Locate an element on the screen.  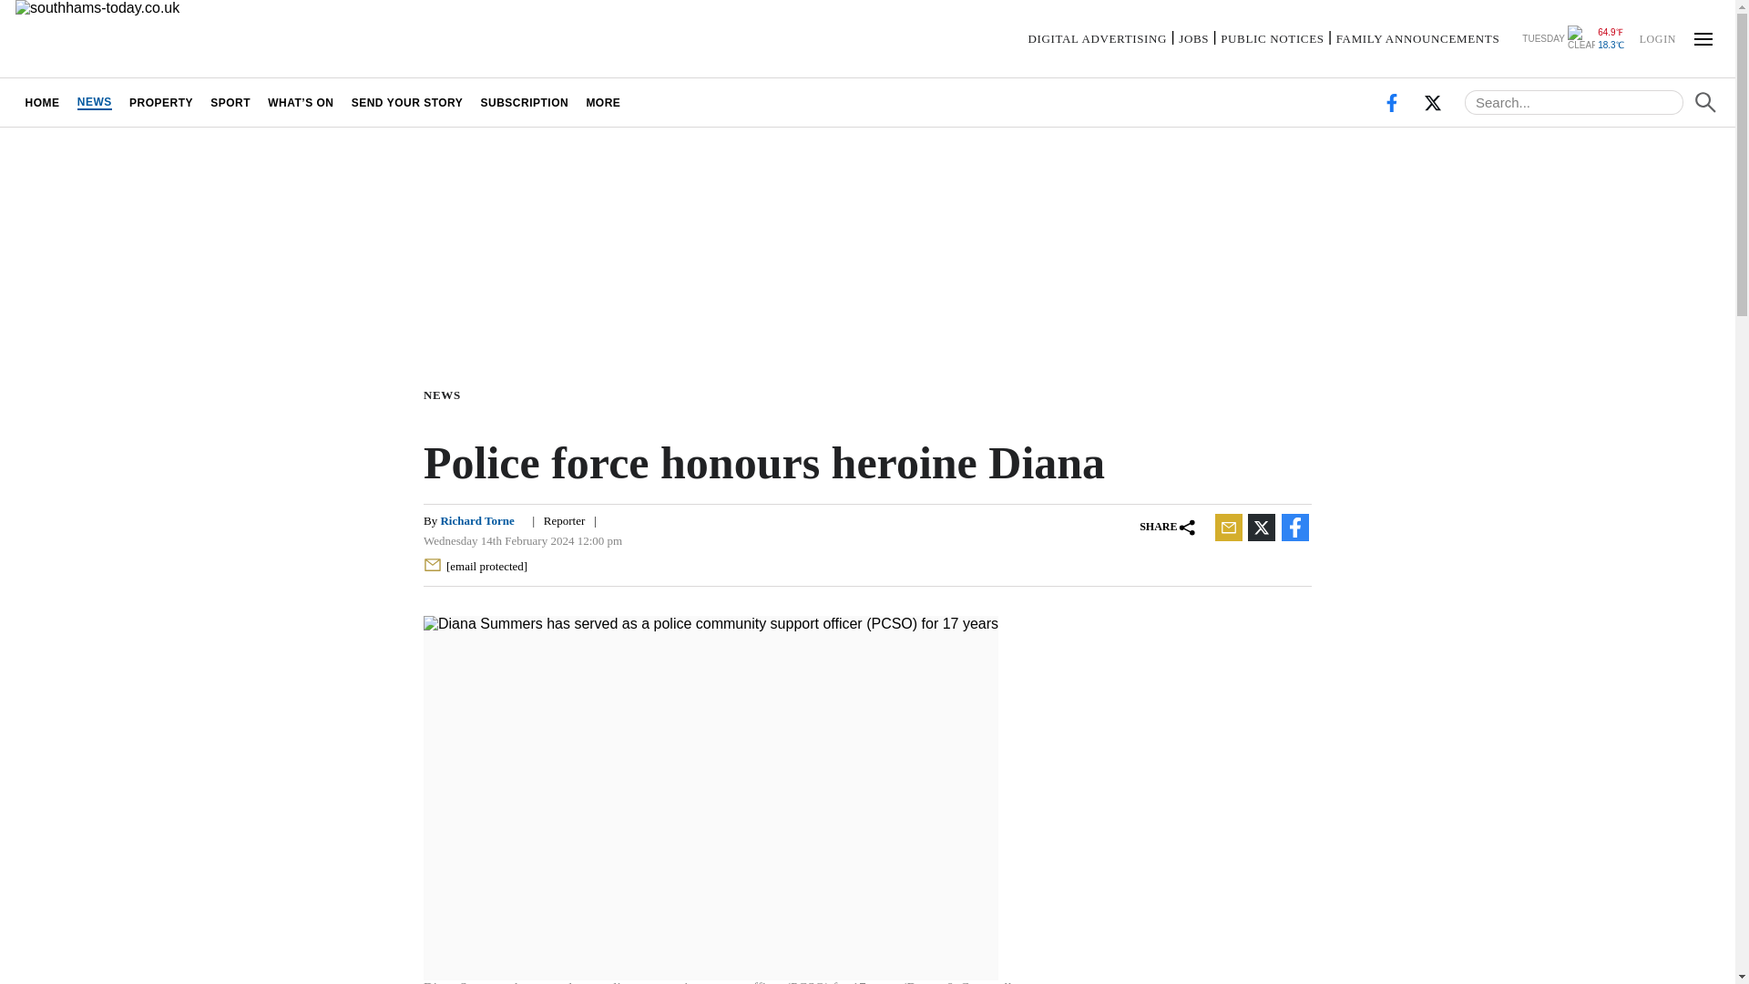
PROPERTY is located at coordinates (160, 102).